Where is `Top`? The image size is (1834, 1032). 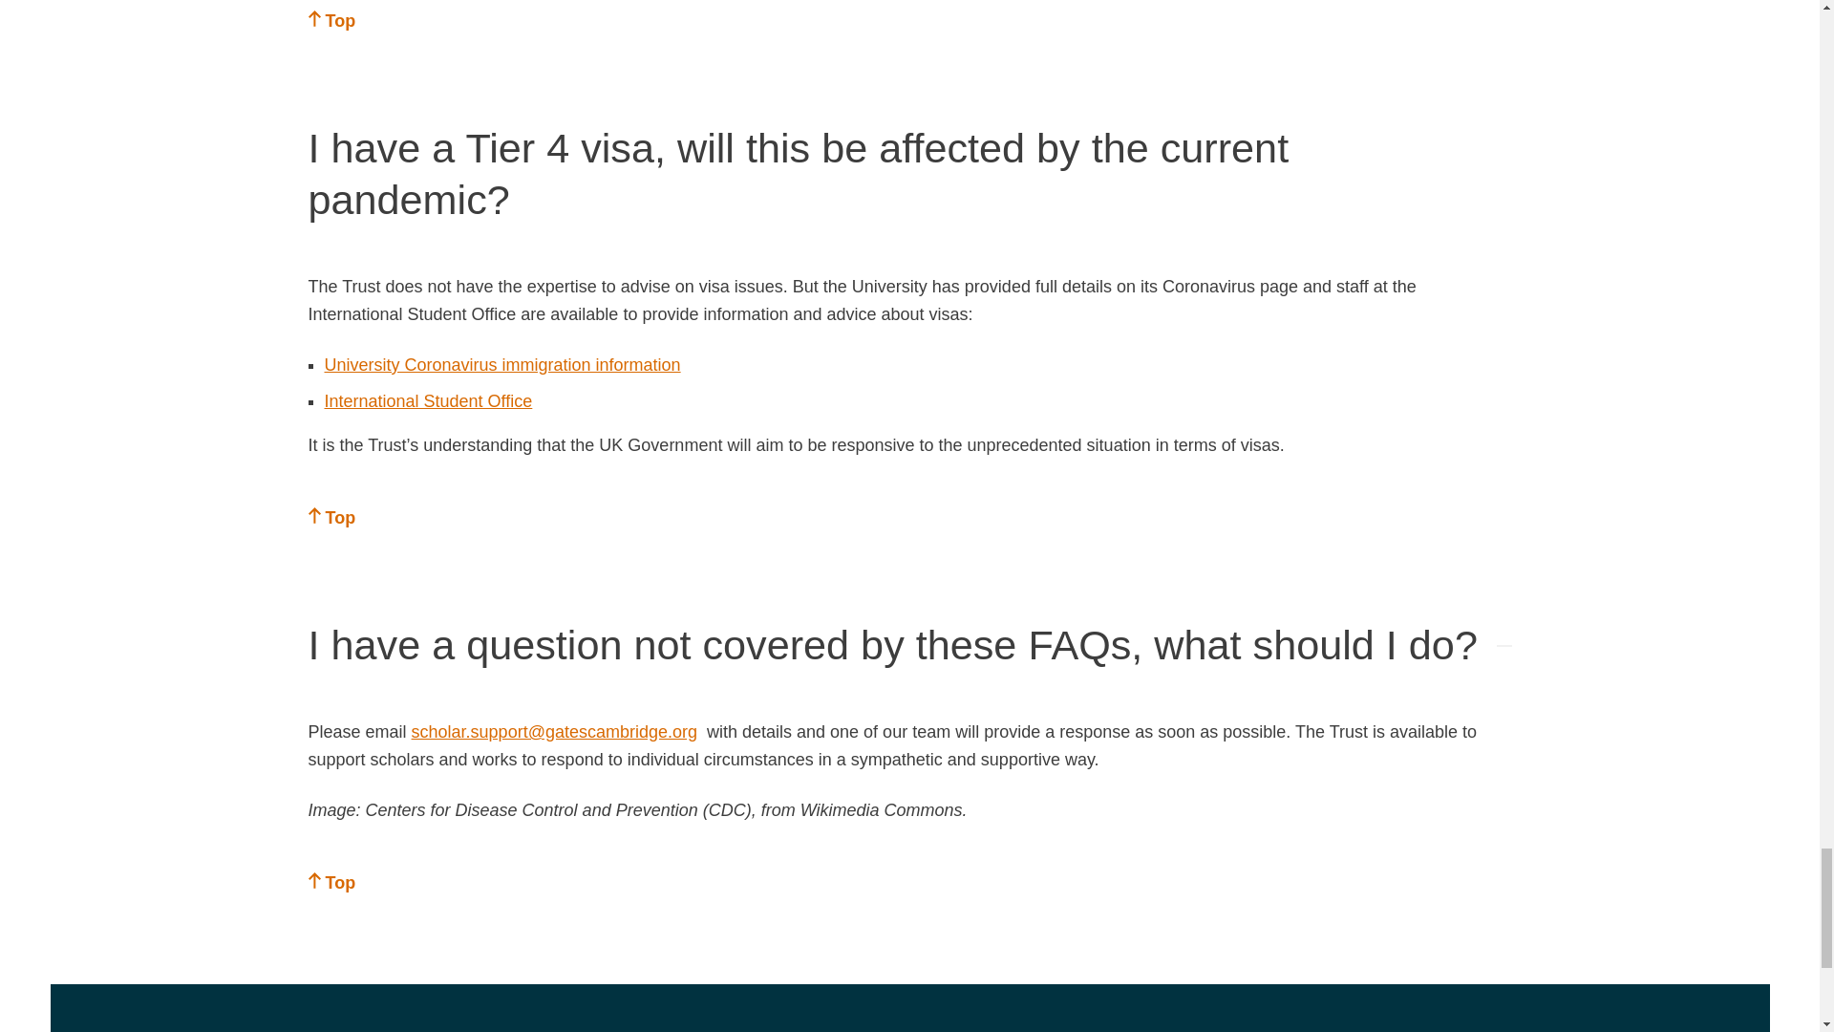
Top is located at coordinates (331, 883).